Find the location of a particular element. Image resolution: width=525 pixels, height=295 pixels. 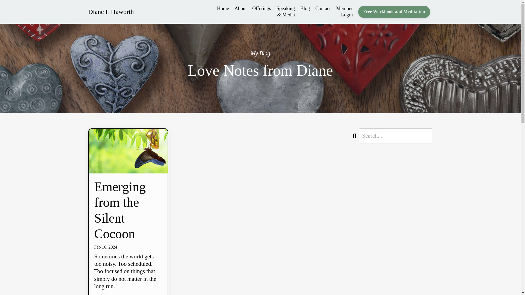

Emerging from the Silent Cocoon is located at coordinates (128, 210).